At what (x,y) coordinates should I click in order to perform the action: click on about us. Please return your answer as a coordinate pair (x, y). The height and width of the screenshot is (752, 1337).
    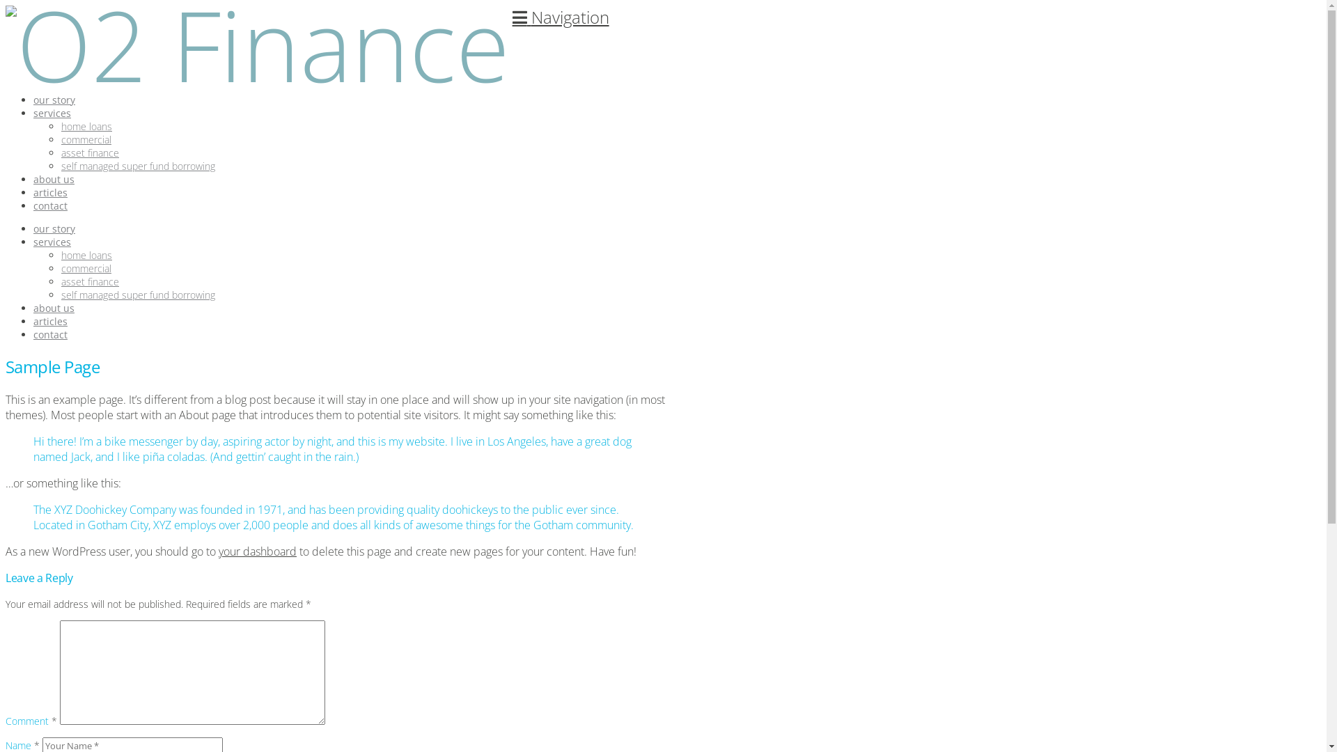
    Looking at the image, I should click on (54, 308).